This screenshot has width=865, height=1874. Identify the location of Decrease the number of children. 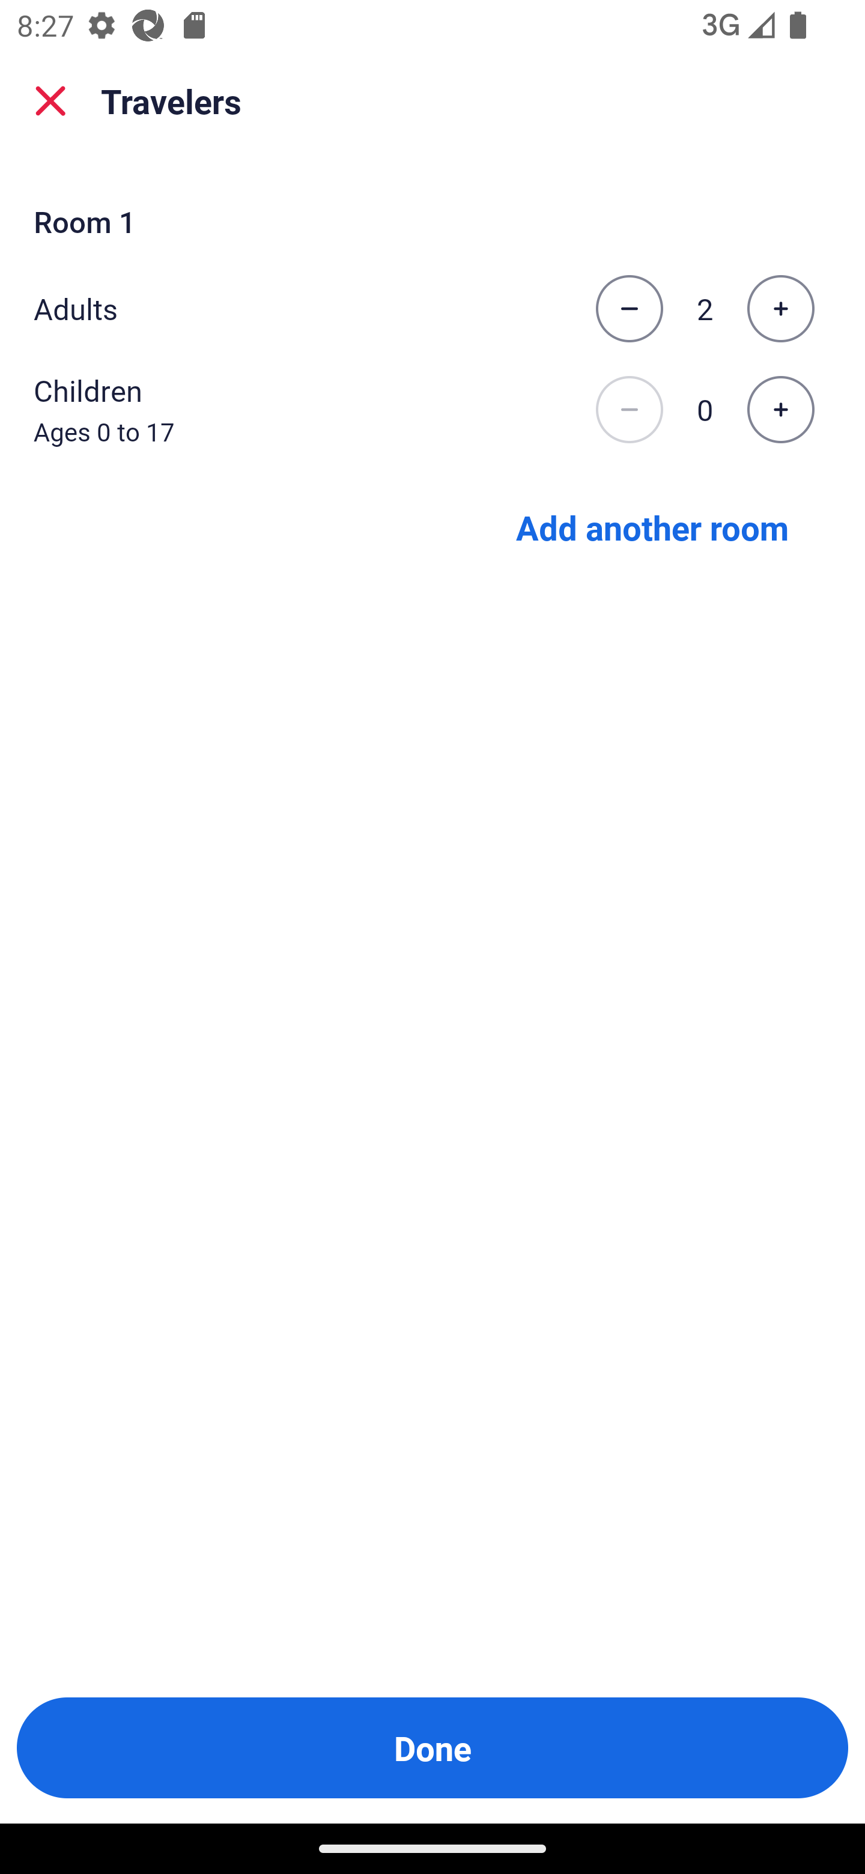
(629, 410).